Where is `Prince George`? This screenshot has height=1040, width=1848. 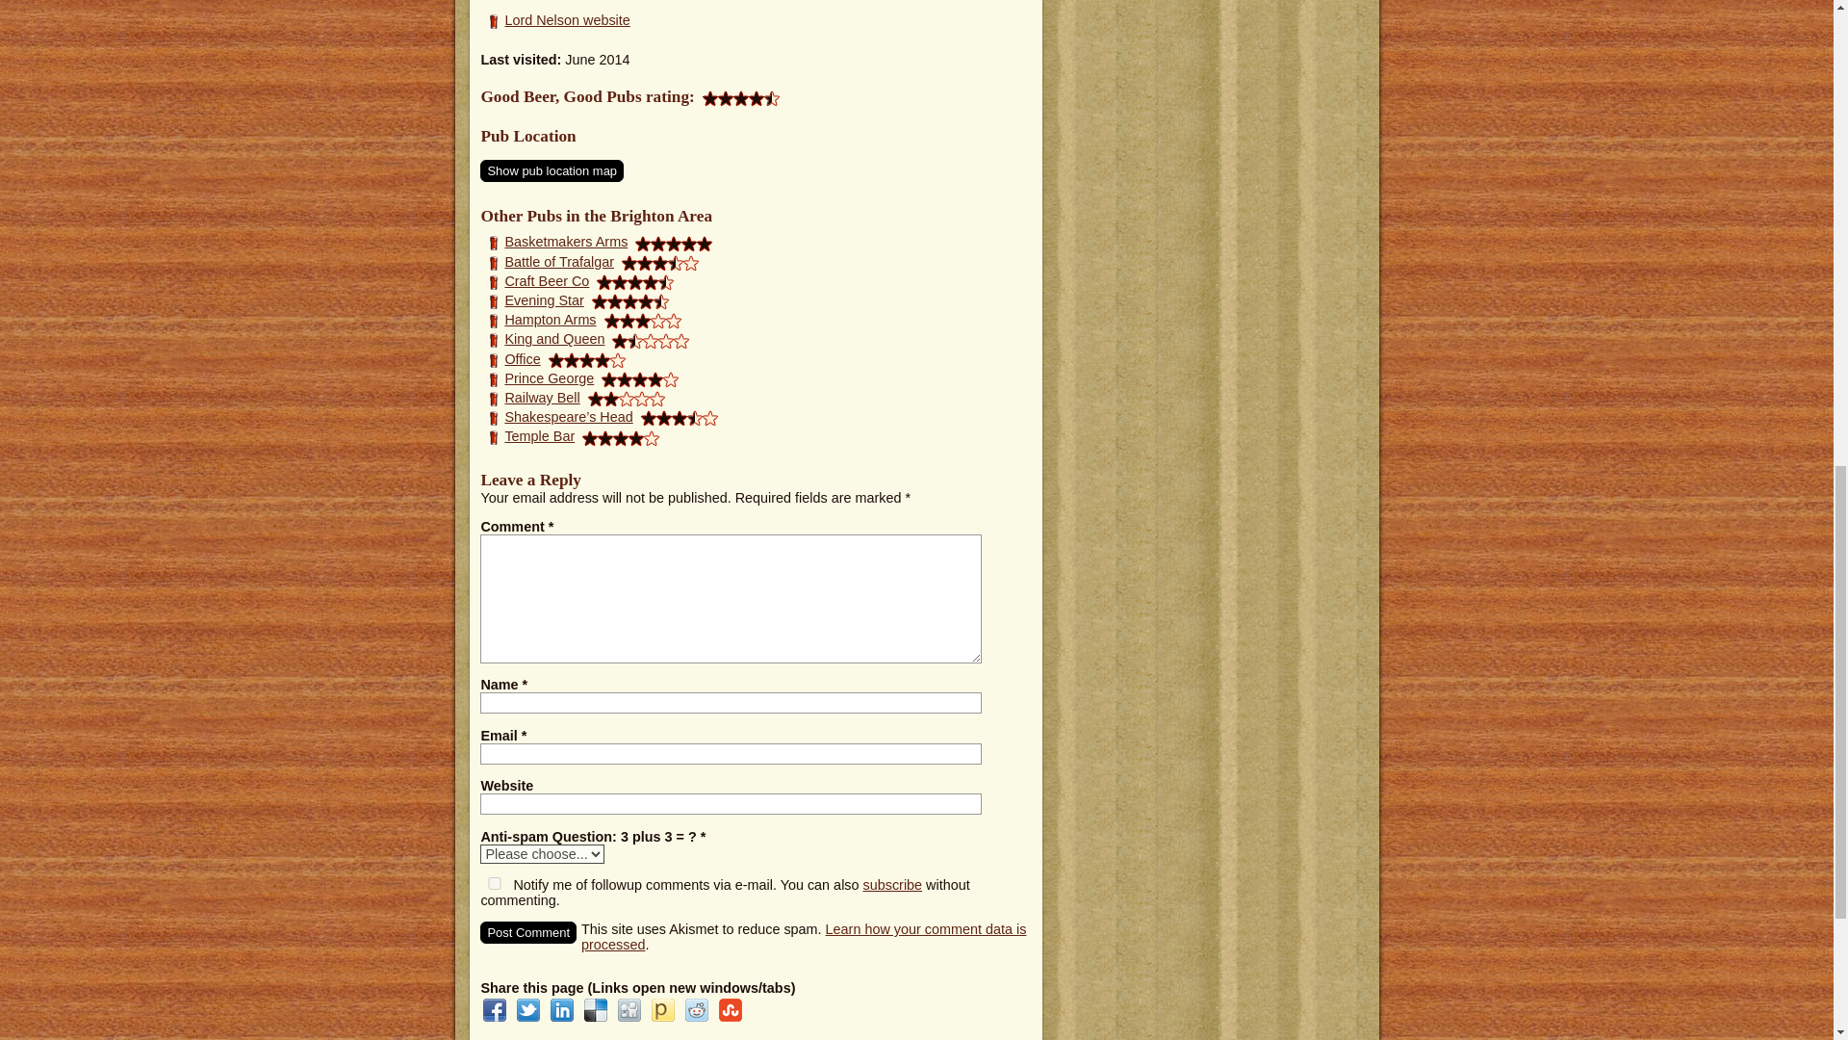 Prince George is located at coordinates (549, 377).